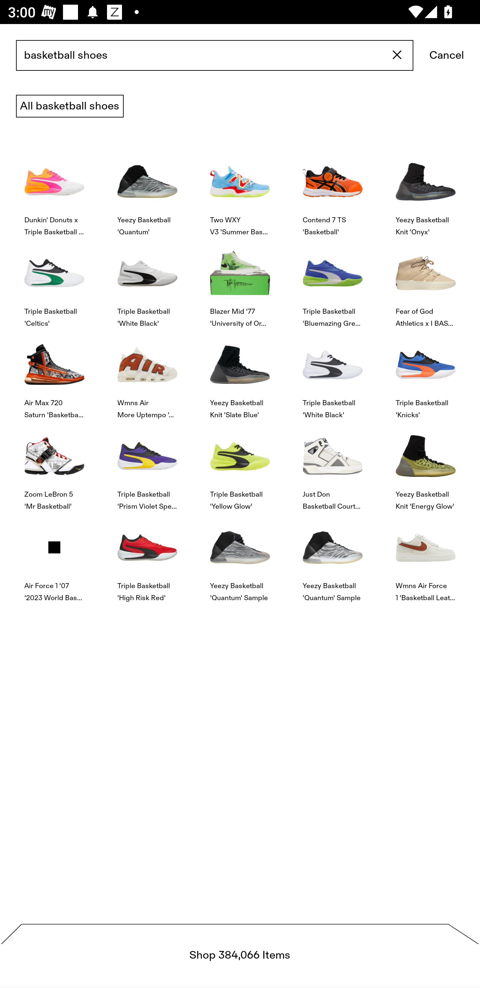  Describe the element at coordinates (70, 106) in the screenshot. I see `All basketball shoes` at that location.